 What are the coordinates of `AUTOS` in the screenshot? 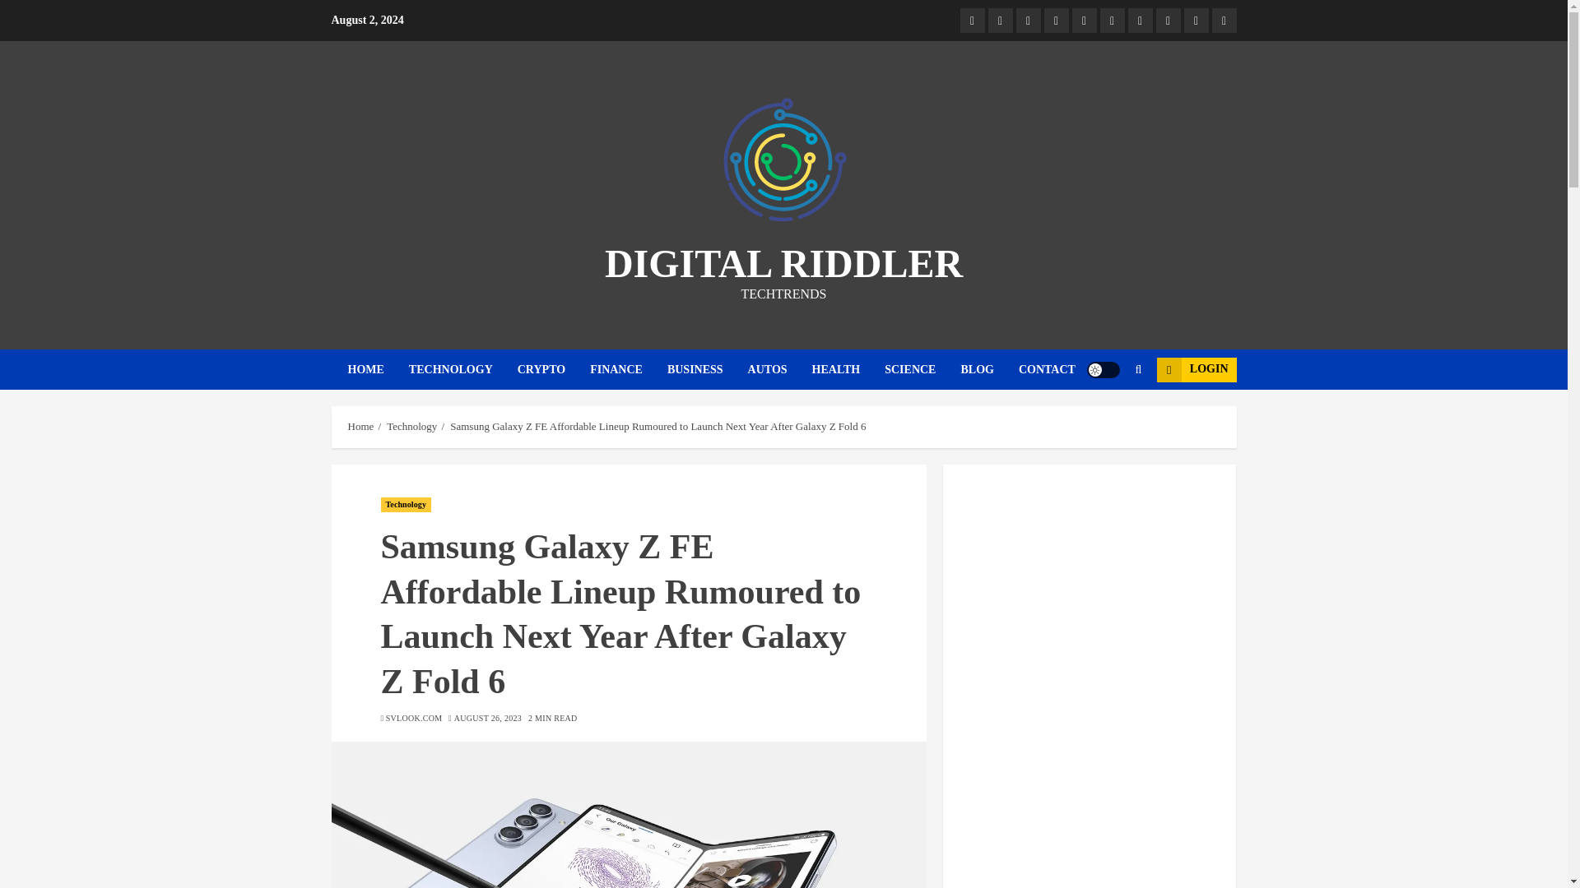 It's located at (779, 370).